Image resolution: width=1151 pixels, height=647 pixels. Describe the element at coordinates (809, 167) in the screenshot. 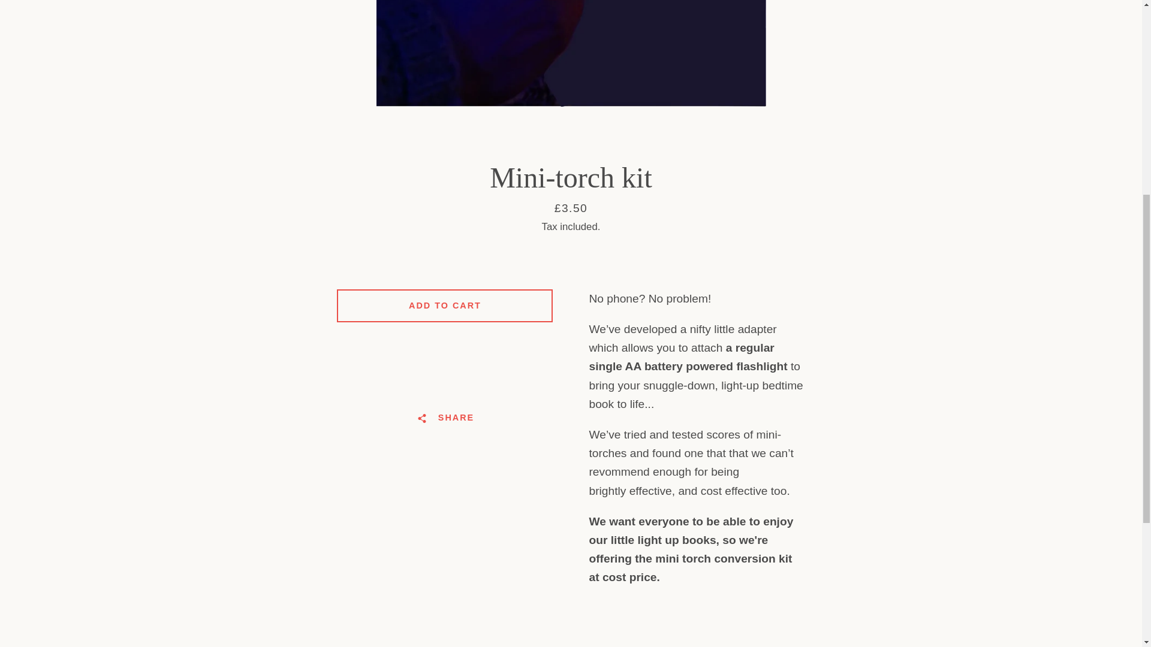

I see `SUBSCRIBE` at that location.